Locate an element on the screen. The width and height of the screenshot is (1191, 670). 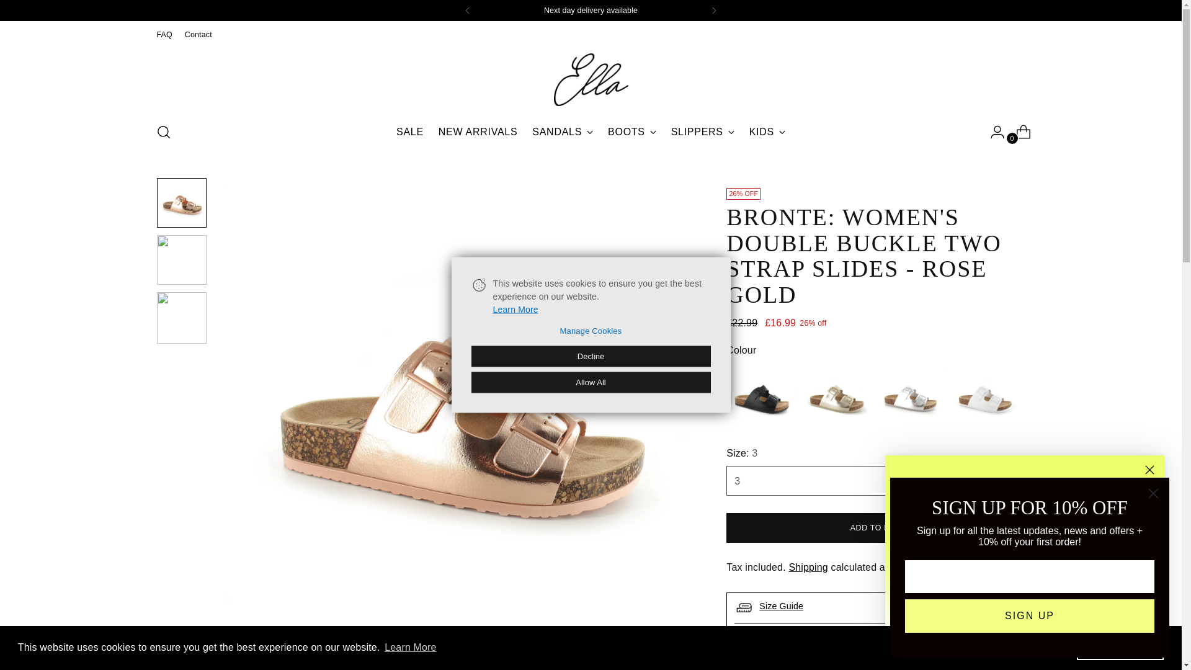
Contact is located at coordinates (410, 132).